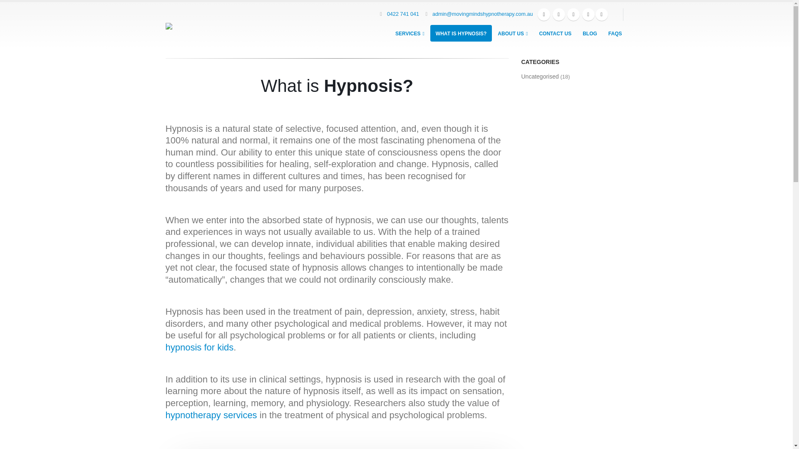 The height and width of the screenshot is (449, 799). What do you see at coordinates (573, 15) in the screenshot?
I see `Twitter` at bounding box center [573, 15].